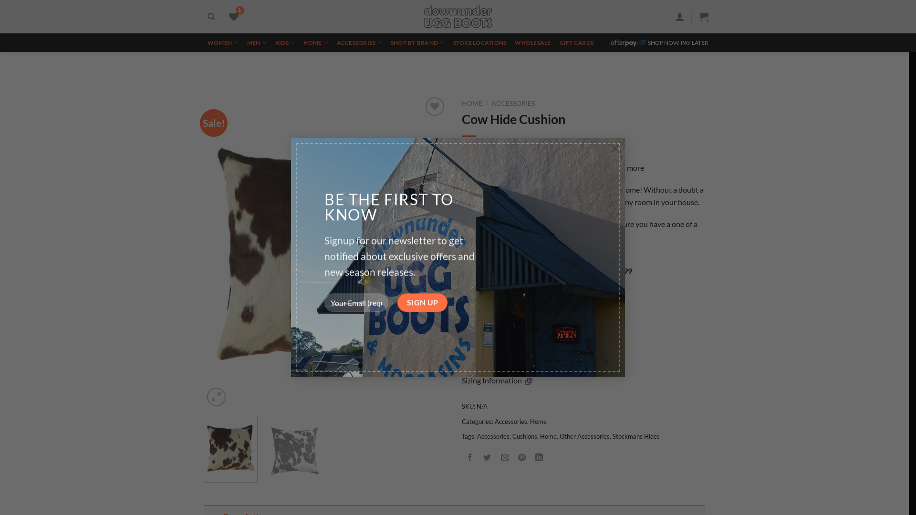 The image size is (916, 515). What do you see at coordinates (360, 43) in the screenshot?
I see `ACCESSORIES` at bounding box center [360, 43].